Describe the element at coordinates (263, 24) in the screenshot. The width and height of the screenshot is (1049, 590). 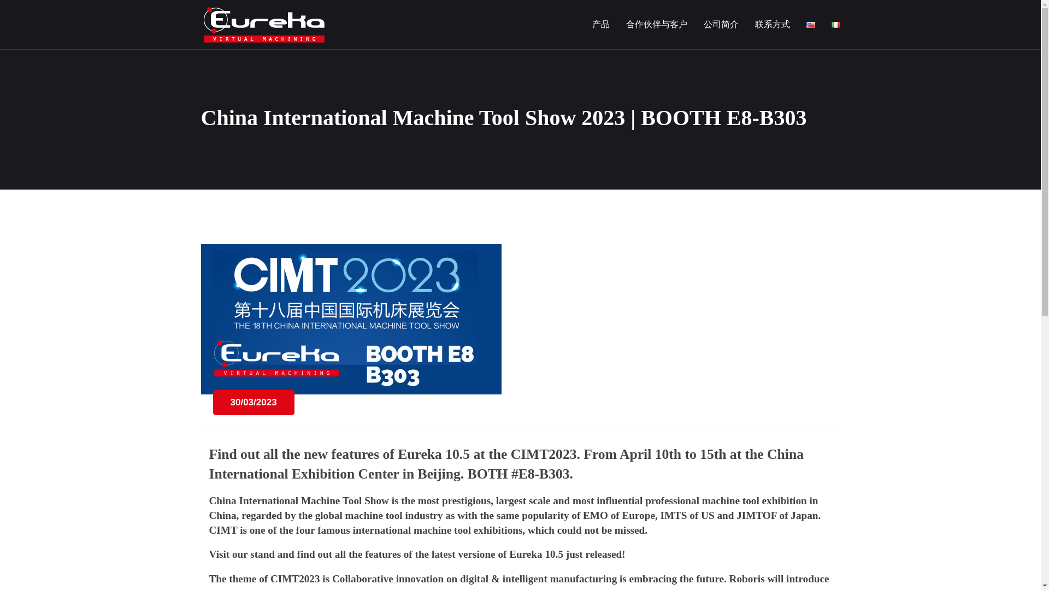
I see `Nortech` at that location.